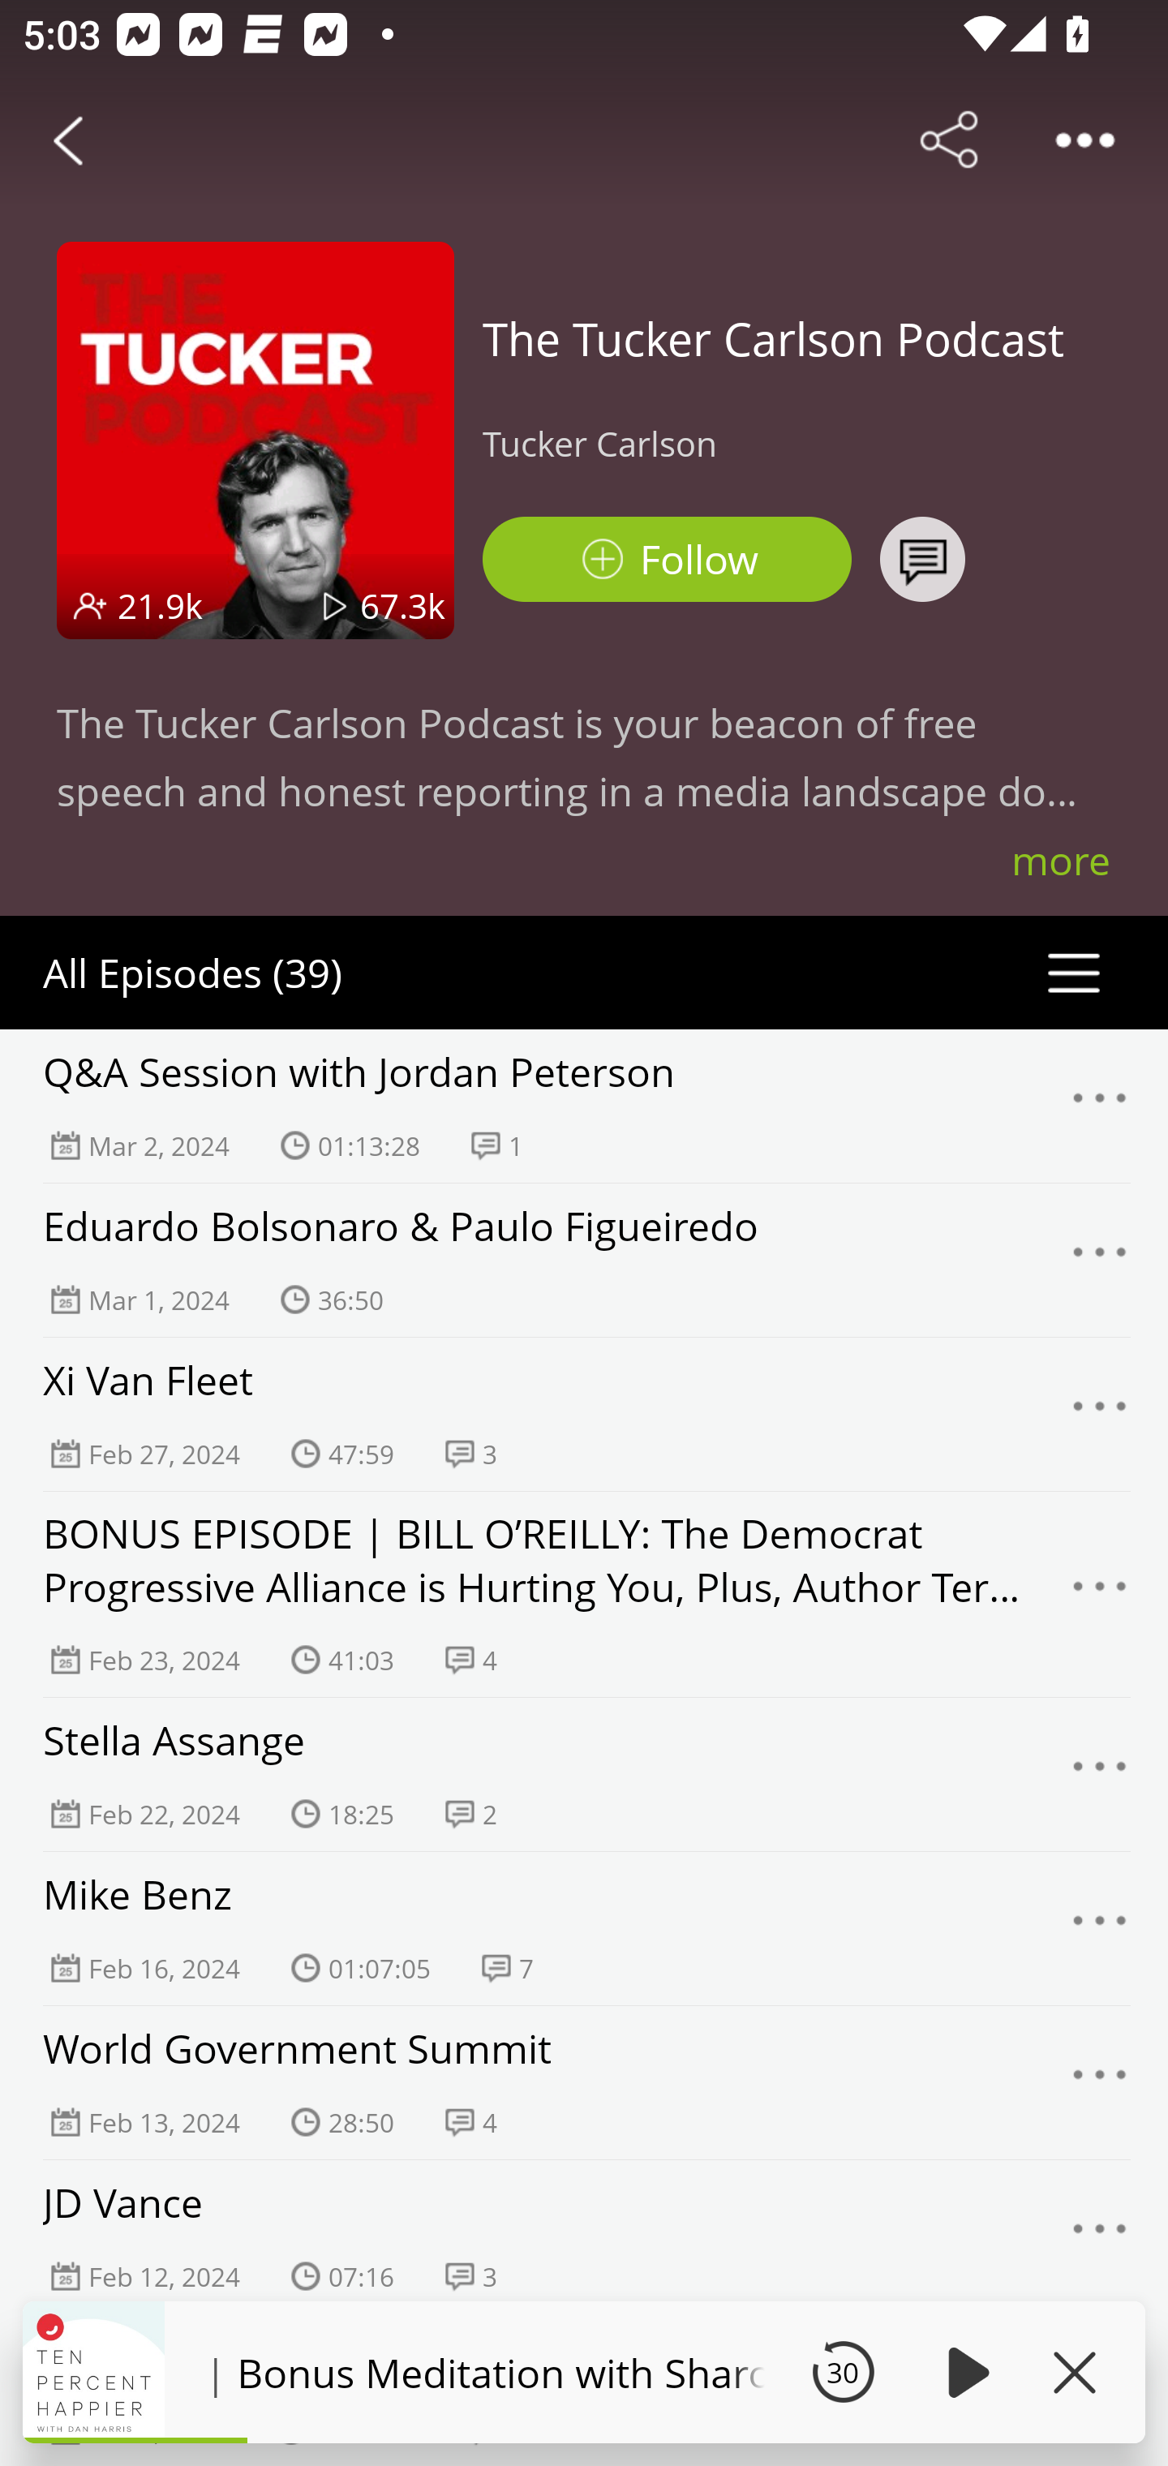 The width and height of the screenshot is (1168, 2466). What do you see at coordinates (584, 2236) in the screenshot?
I see `JD Vance Feb 12, 2024 07:16 3 Menu` at bounding box center [584, 2236].